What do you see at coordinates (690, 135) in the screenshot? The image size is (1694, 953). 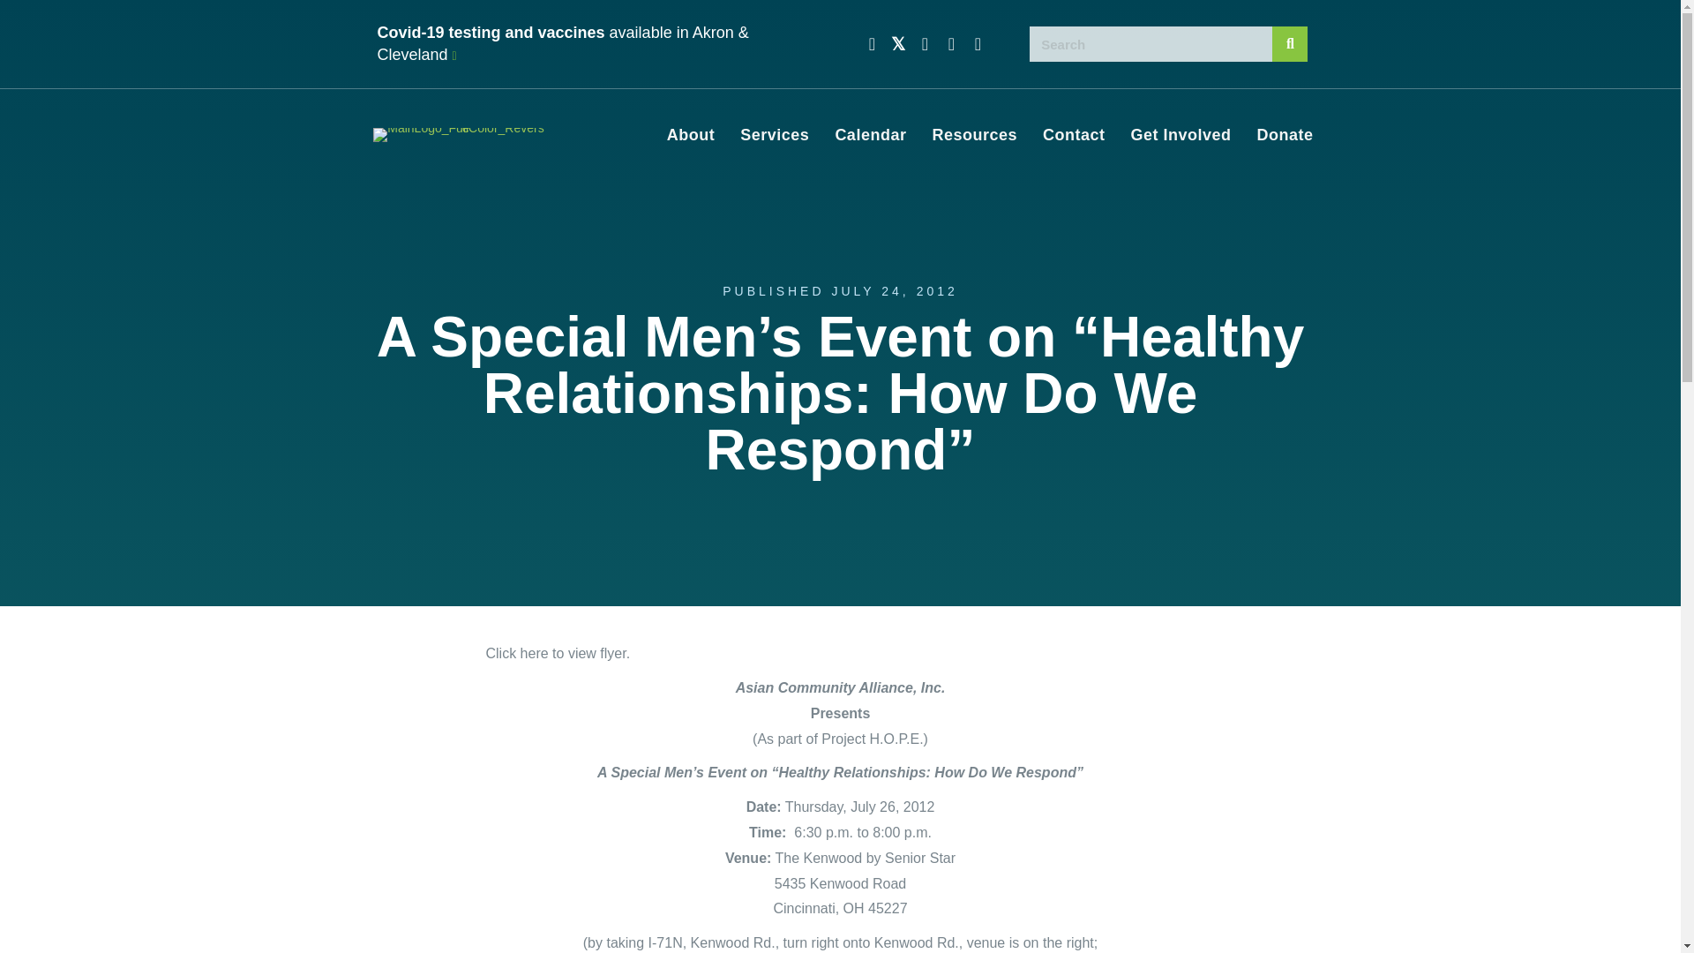 I see `About` at bounding box center [690, 135].